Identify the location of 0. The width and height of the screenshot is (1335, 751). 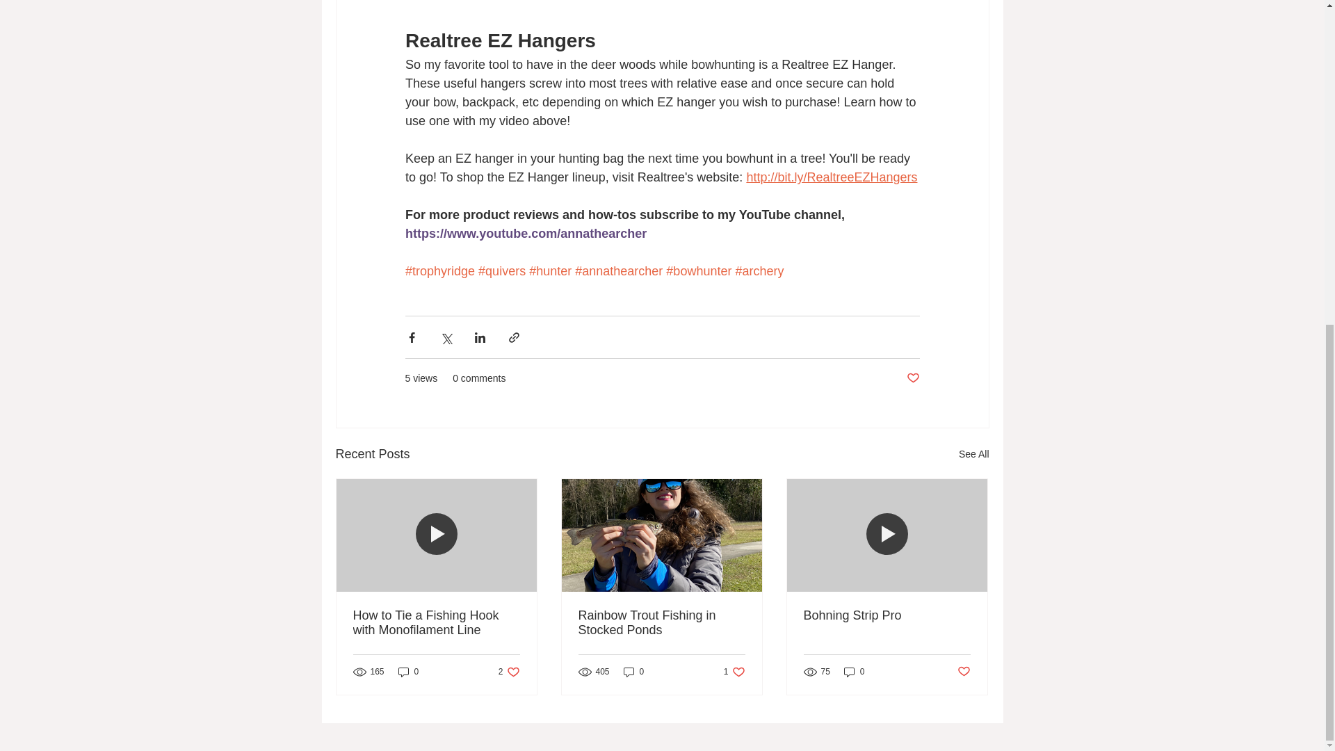
(408, 672).